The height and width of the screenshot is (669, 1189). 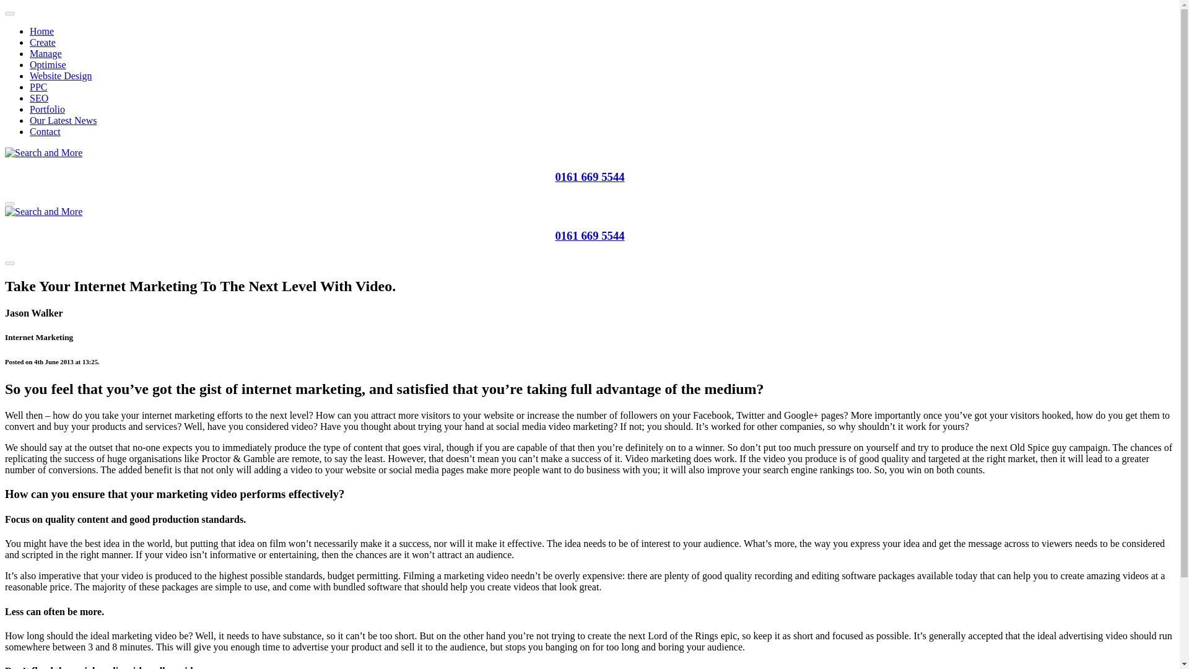 What do you see at coordinates (45, 131) in the screenshot?
I see `Contact` at bounding box center [45, 131].